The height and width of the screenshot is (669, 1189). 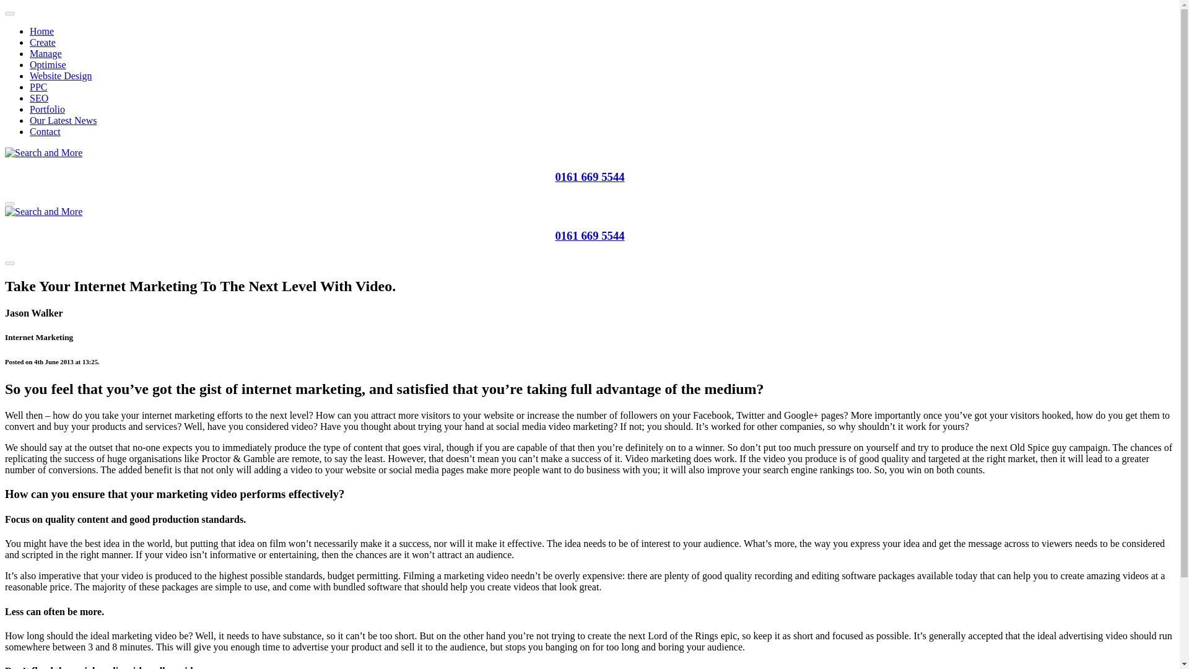 What do you see at coordinates (45, 131) in the screenshot?
I see `Contact` at bounding box center [45, 131].